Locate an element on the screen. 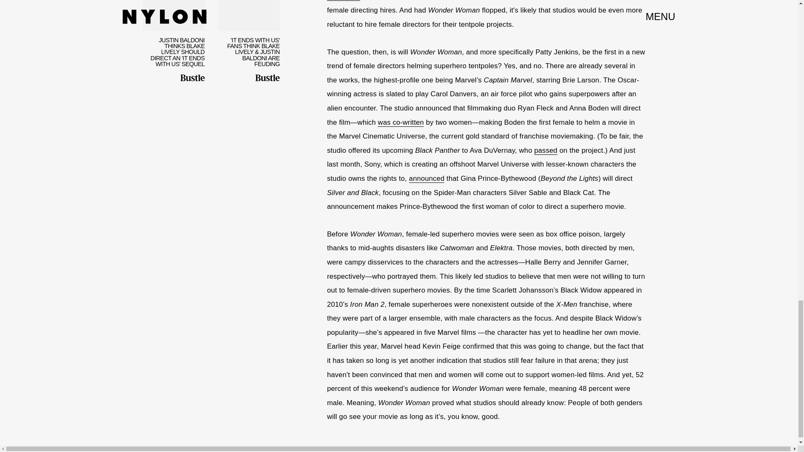  announced is located at coordinates (427, 178).